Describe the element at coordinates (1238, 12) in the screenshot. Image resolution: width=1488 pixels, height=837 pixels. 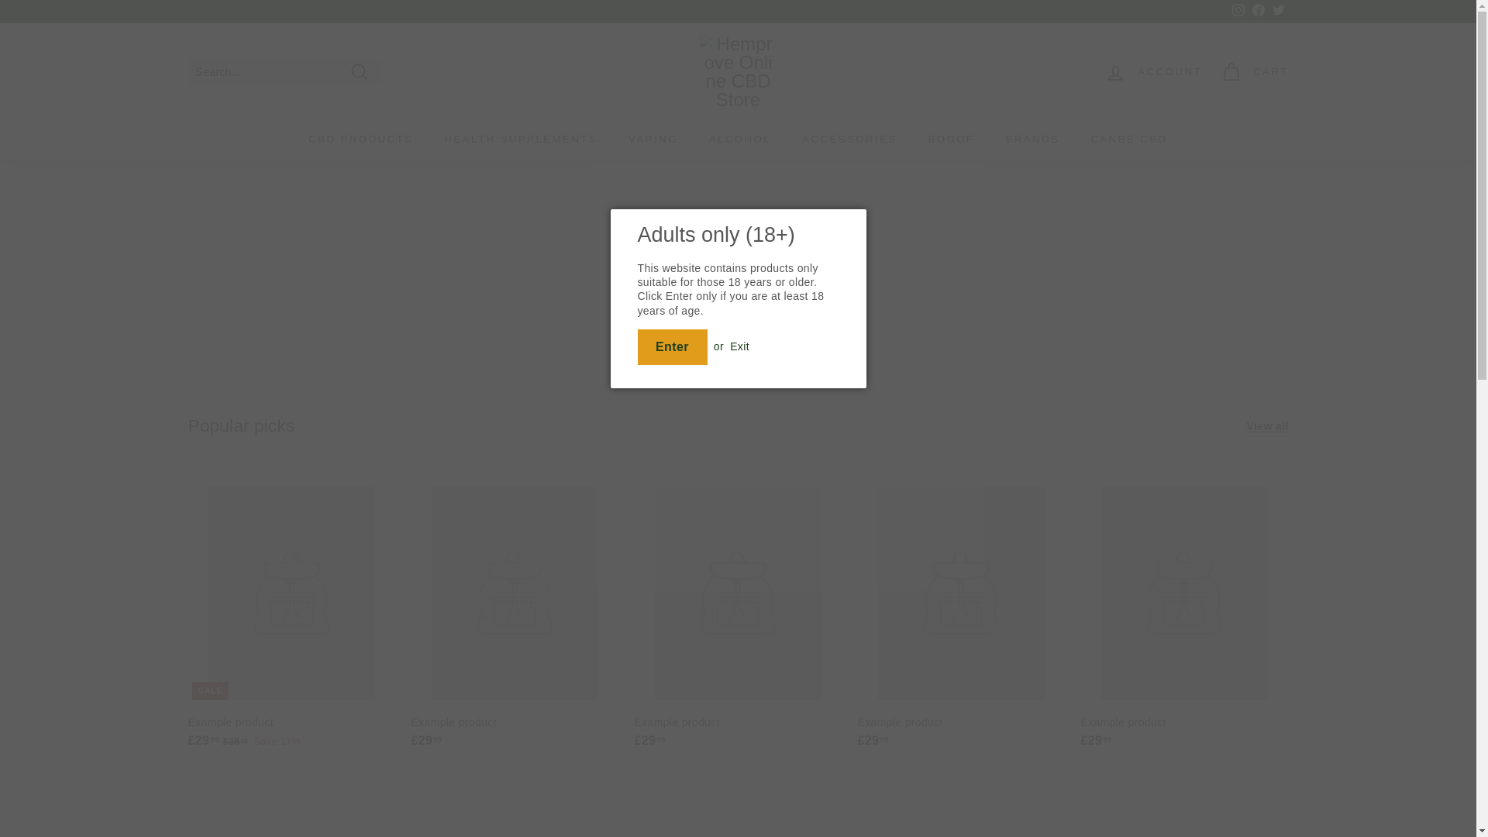
I see `Instagram` at that location.